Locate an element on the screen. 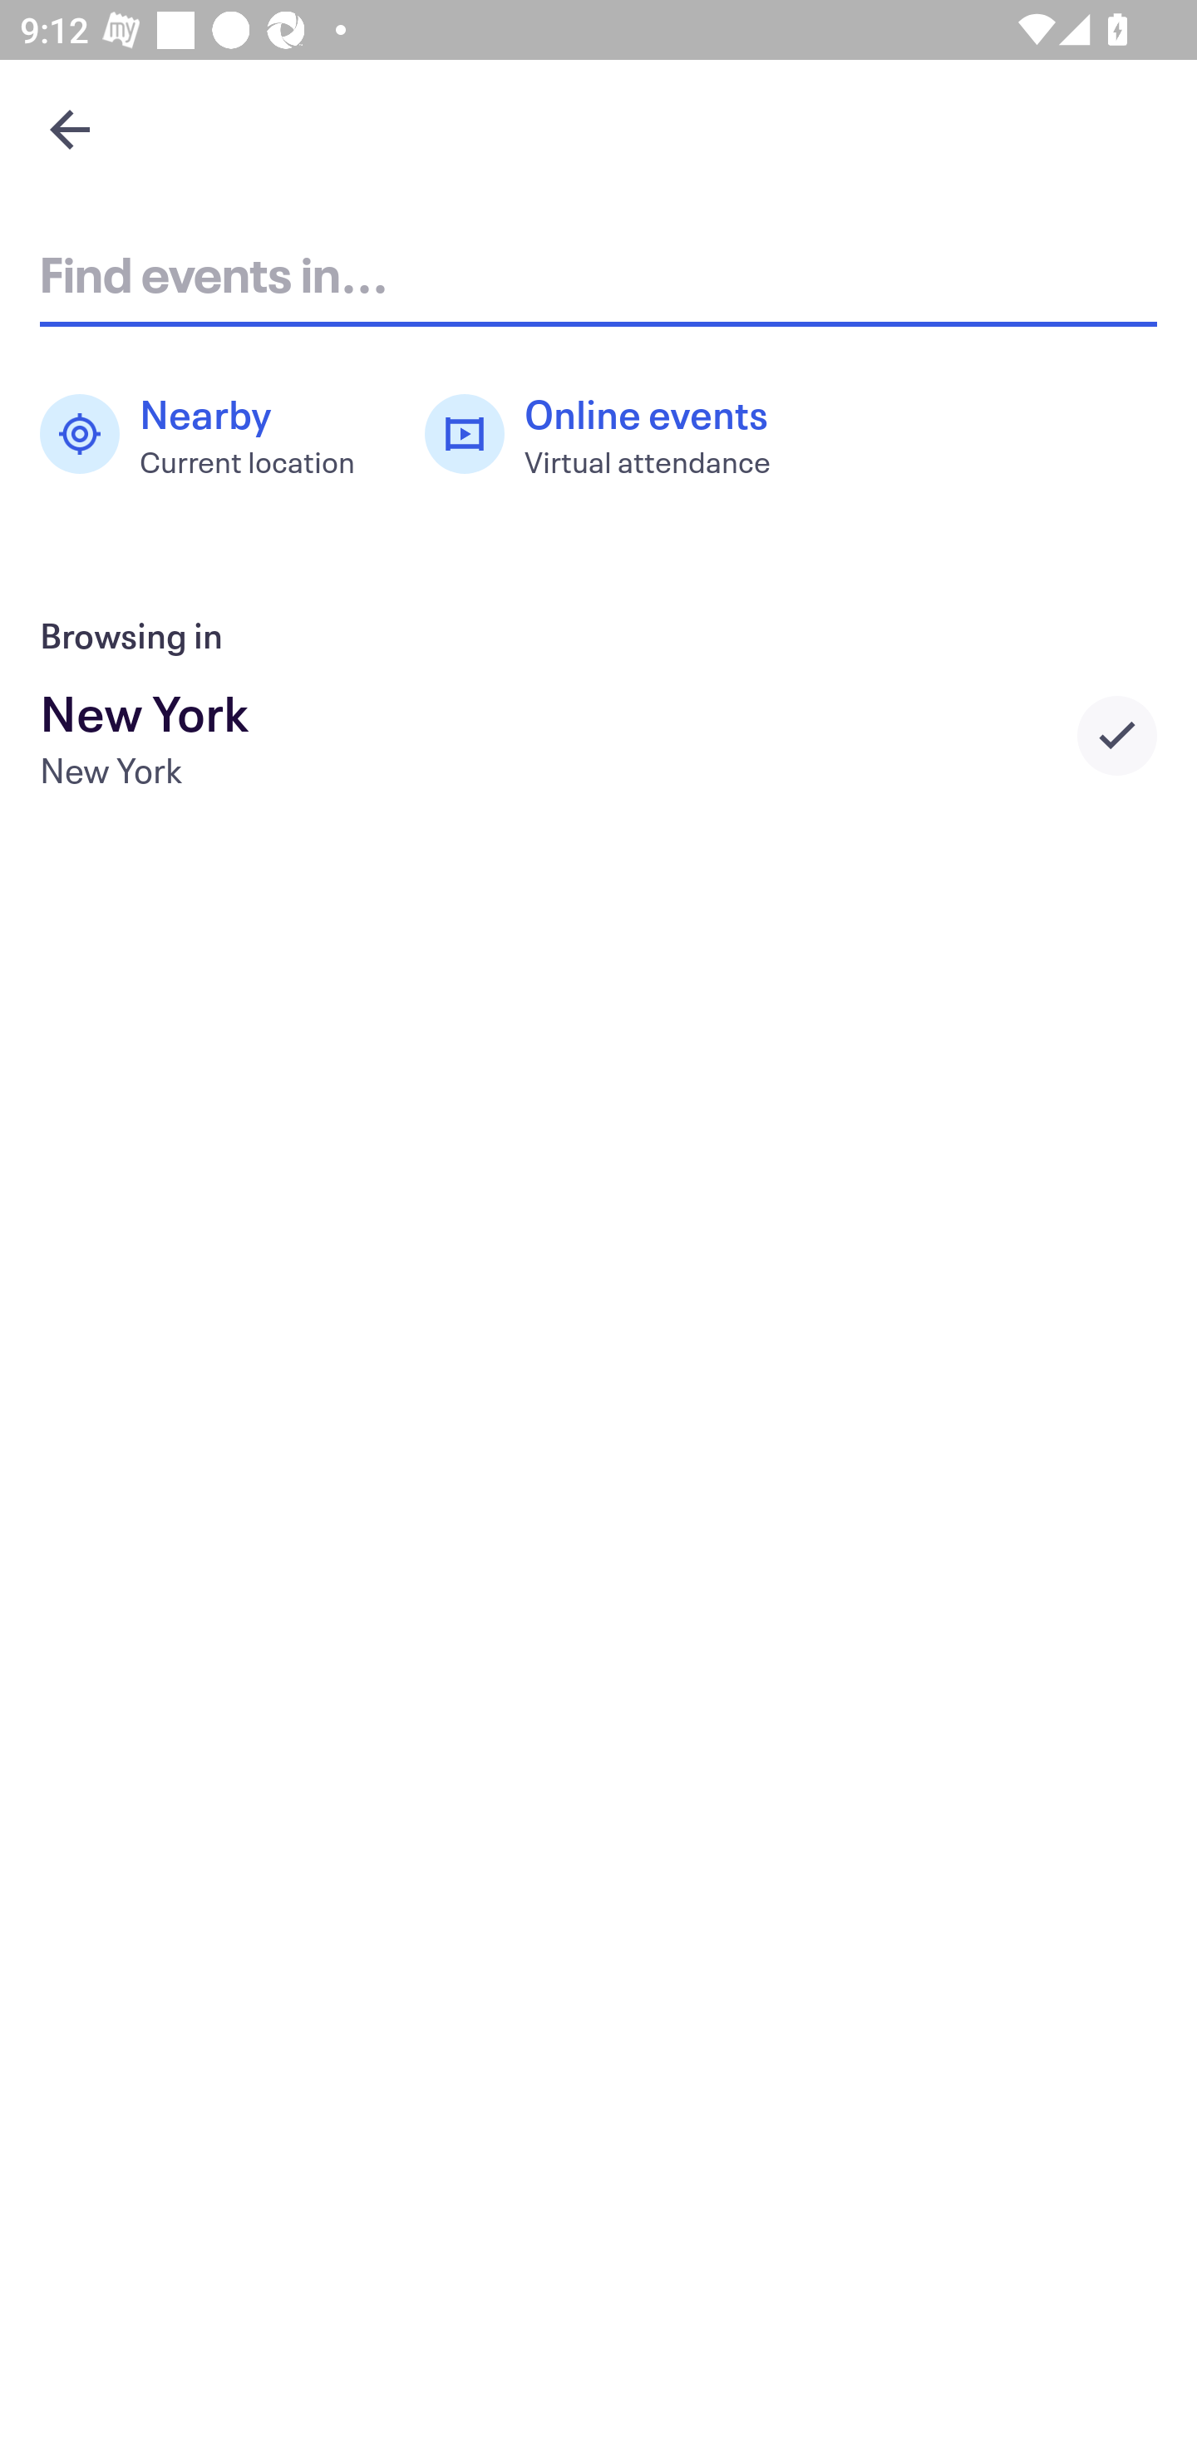 This screenshot has height=2461, width=1197. New York New York Selected city is located at coordinates (598, 735).